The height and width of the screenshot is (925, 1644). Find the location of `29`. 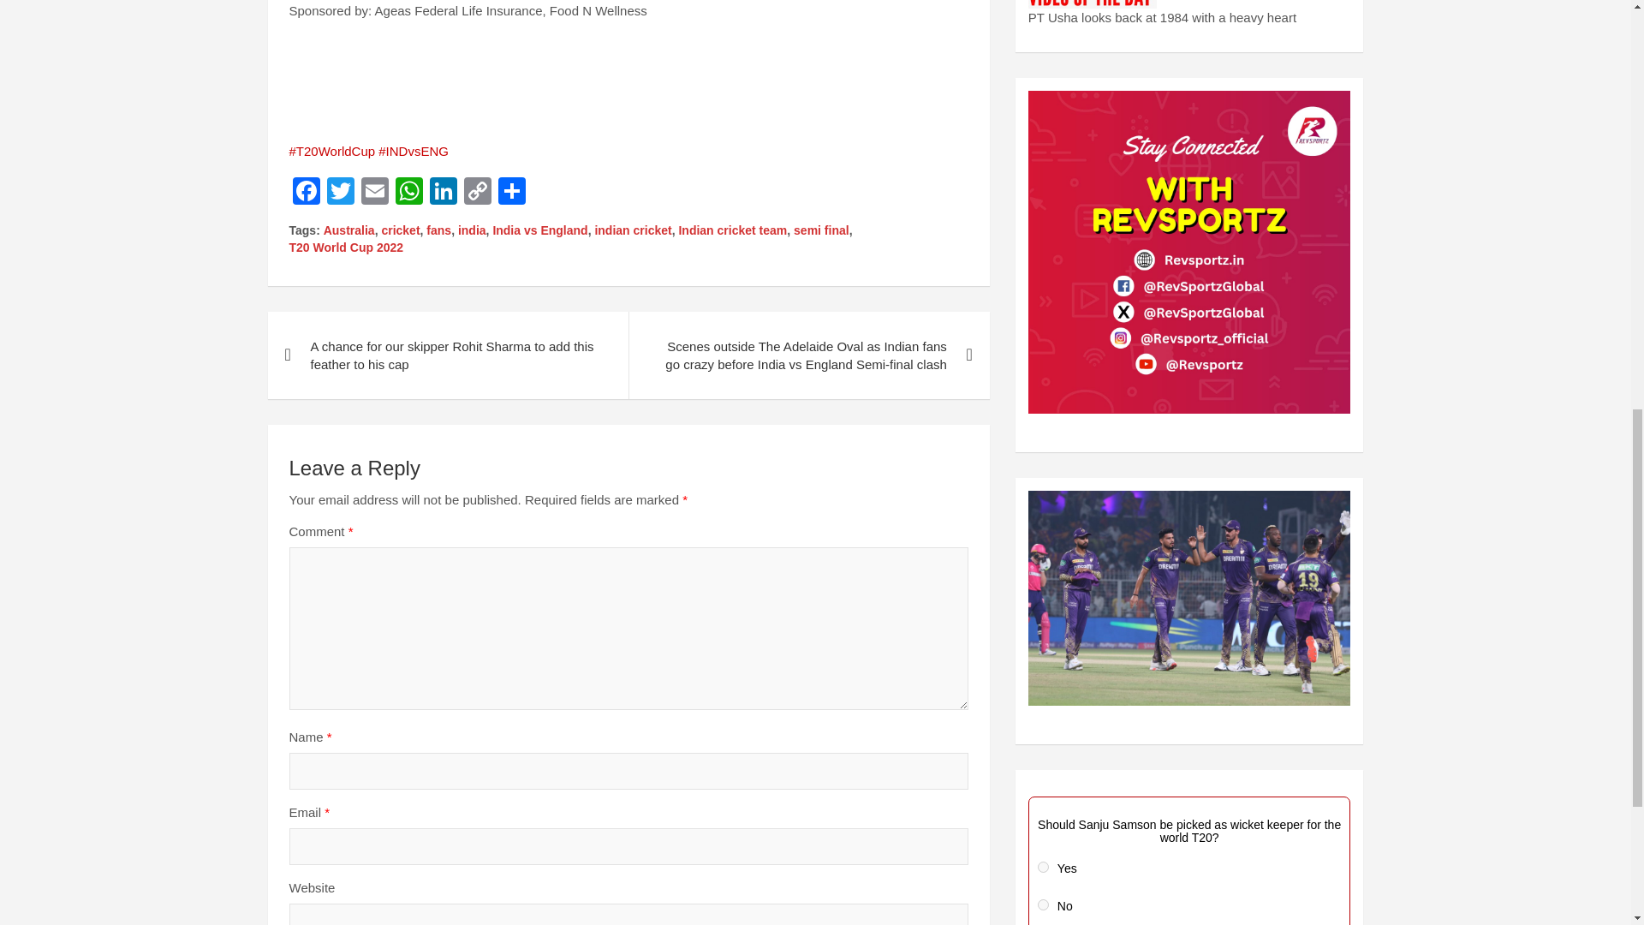

29 is located at coordinates (1043, 867).